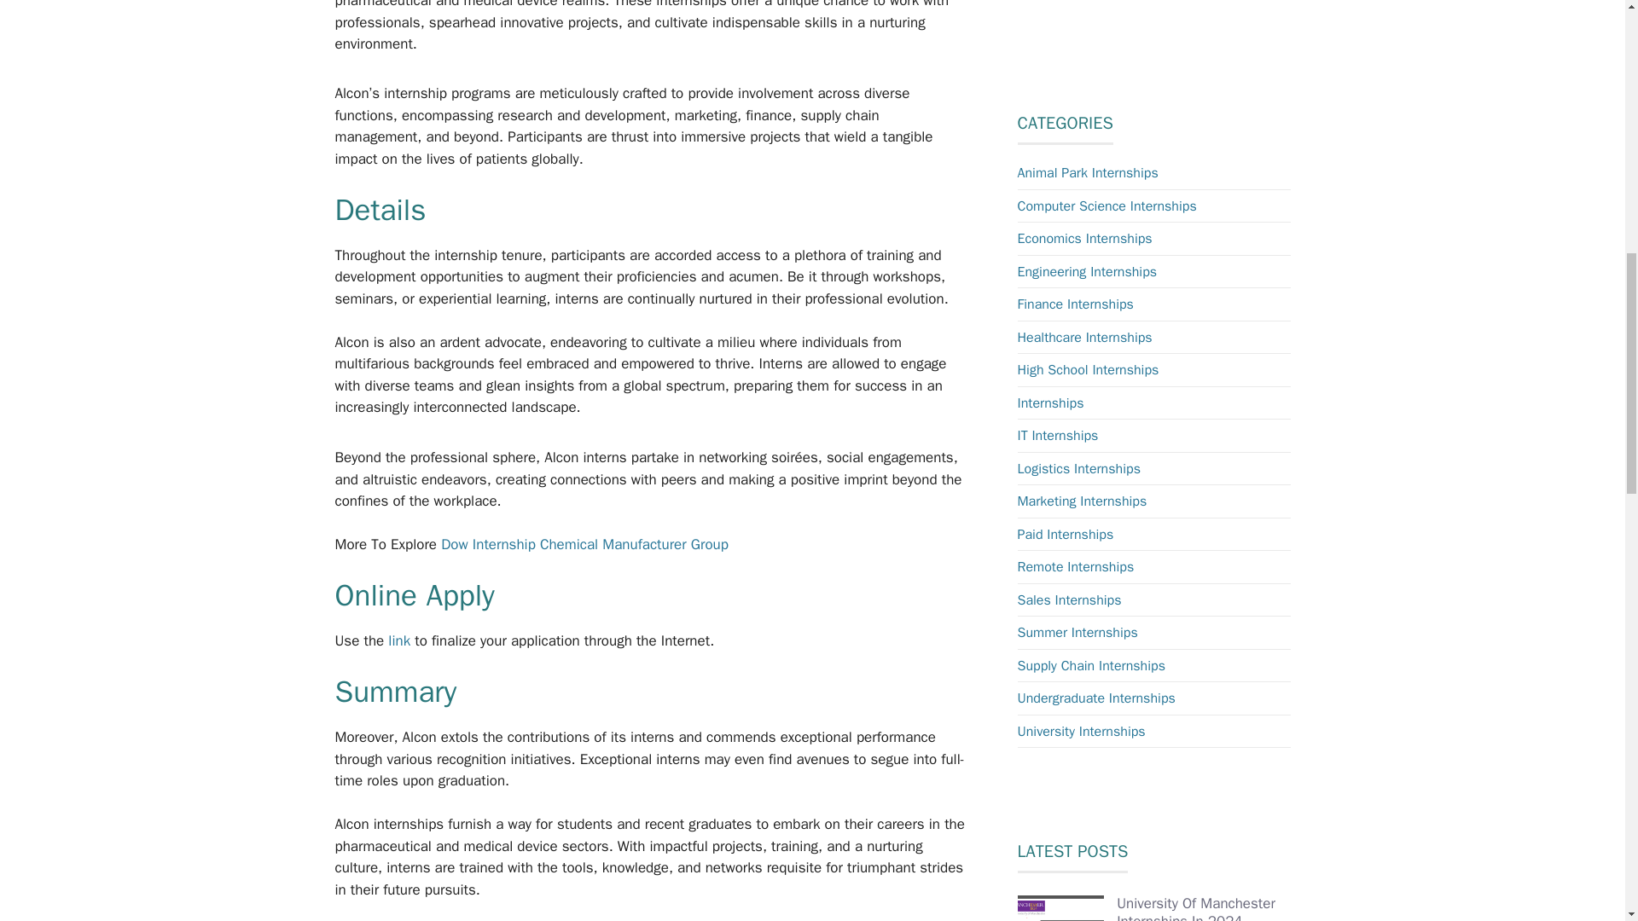 This screenshot has height=921, width=1638. Describe the element at coordinates (1087, 271) in the screenshot. I see `Engineering Internships` at that location.